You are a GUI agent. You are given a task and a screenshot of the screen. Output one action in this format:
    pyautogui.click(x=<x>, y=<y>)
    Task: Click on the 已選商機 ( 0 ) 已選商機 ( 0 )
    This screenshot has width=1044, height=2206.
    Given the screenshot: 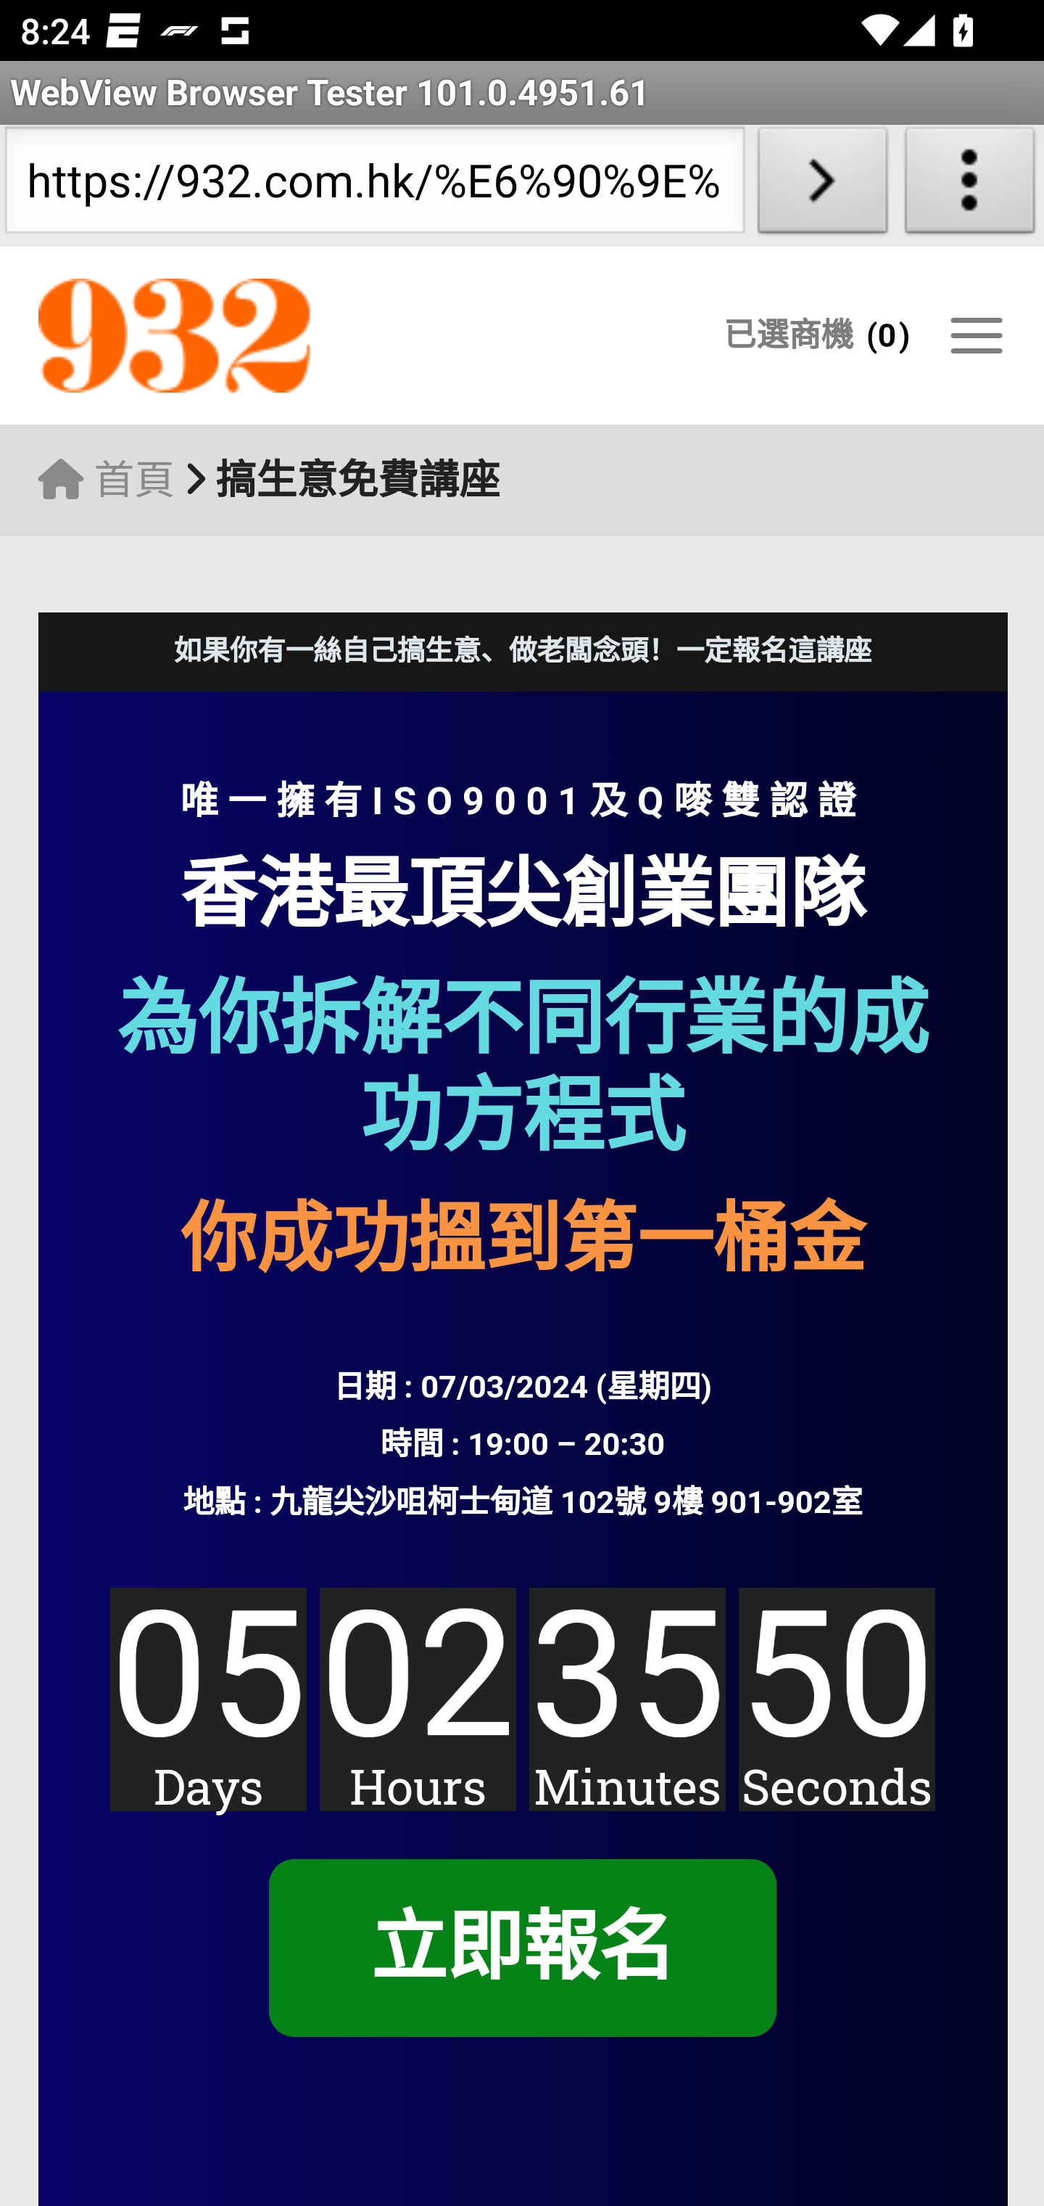 What is the action you would take?
    pyautogui.click(x=816, y=335)
    